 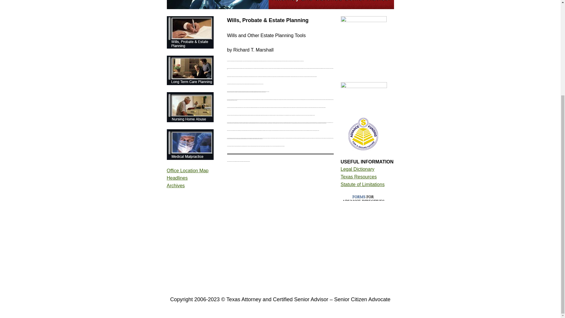 What do you see at coordinates (175, 185) in the screenshot?
I see `Archives` at bounding box center [175, 185].